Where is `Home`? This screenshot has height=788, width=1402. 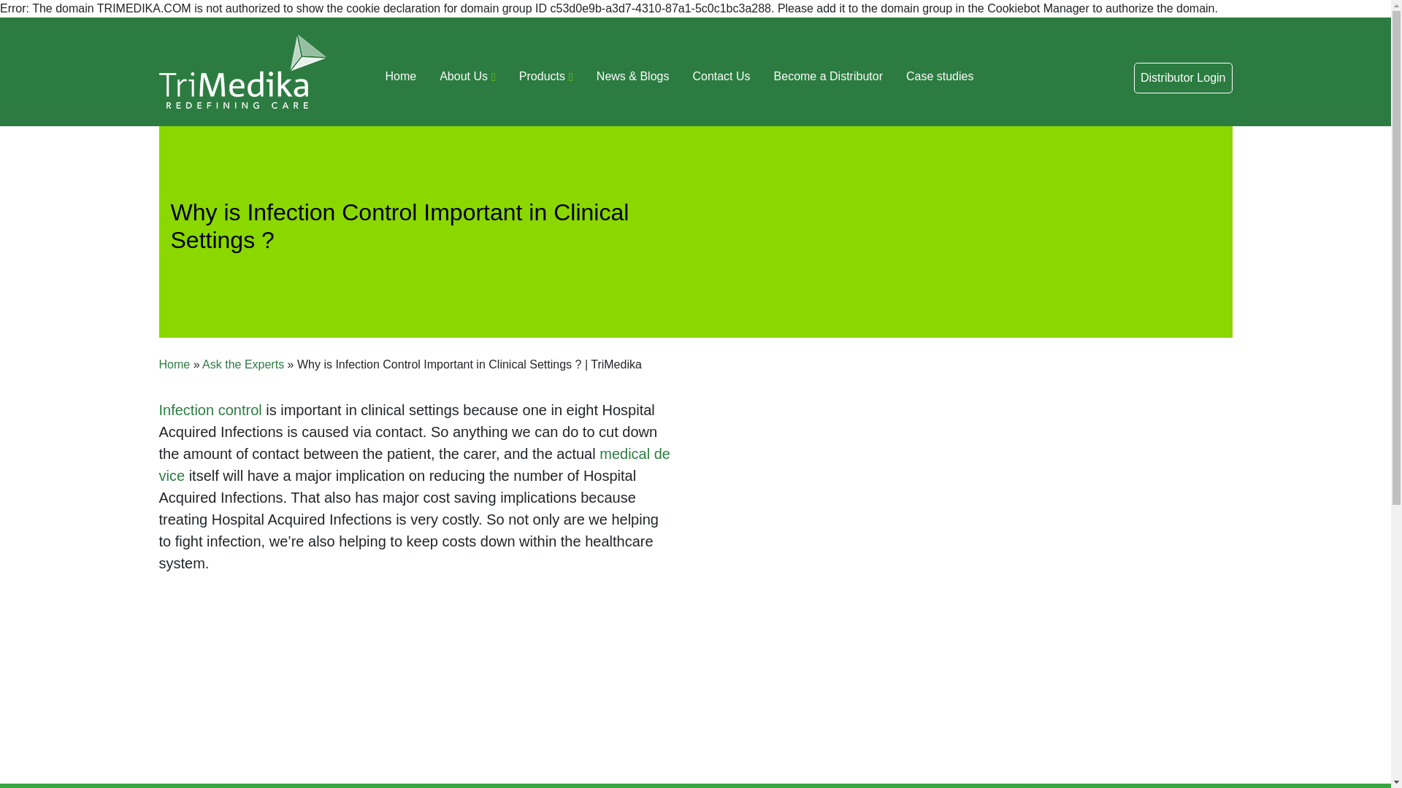
Home is located at coordinates (175, 364).